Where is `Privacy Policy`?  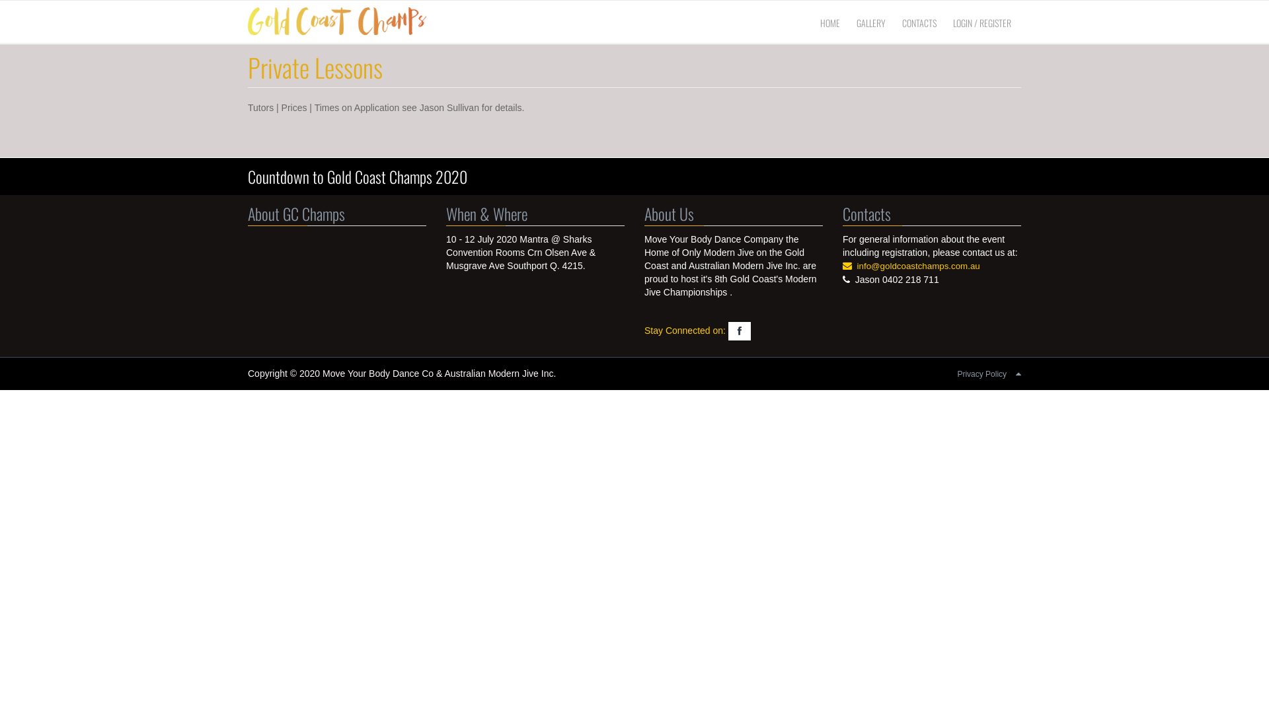 Privacy Policy is located at coordinates (982, 374).